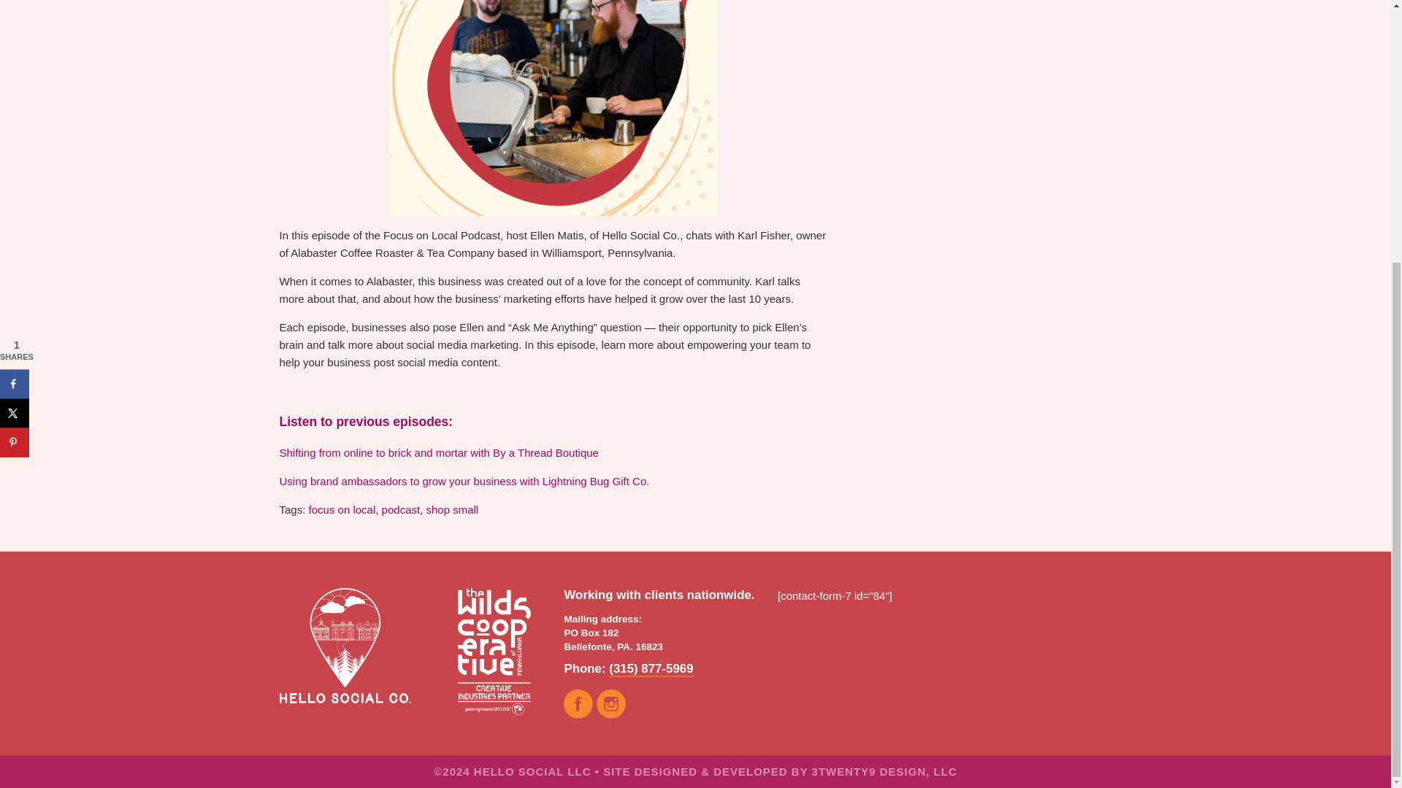 This screenshot has width=1402, height=788. What do you see at coordinates (15, 7) in the screenshot?
I see `Share on Facebook` at bounding box center [15, 7].